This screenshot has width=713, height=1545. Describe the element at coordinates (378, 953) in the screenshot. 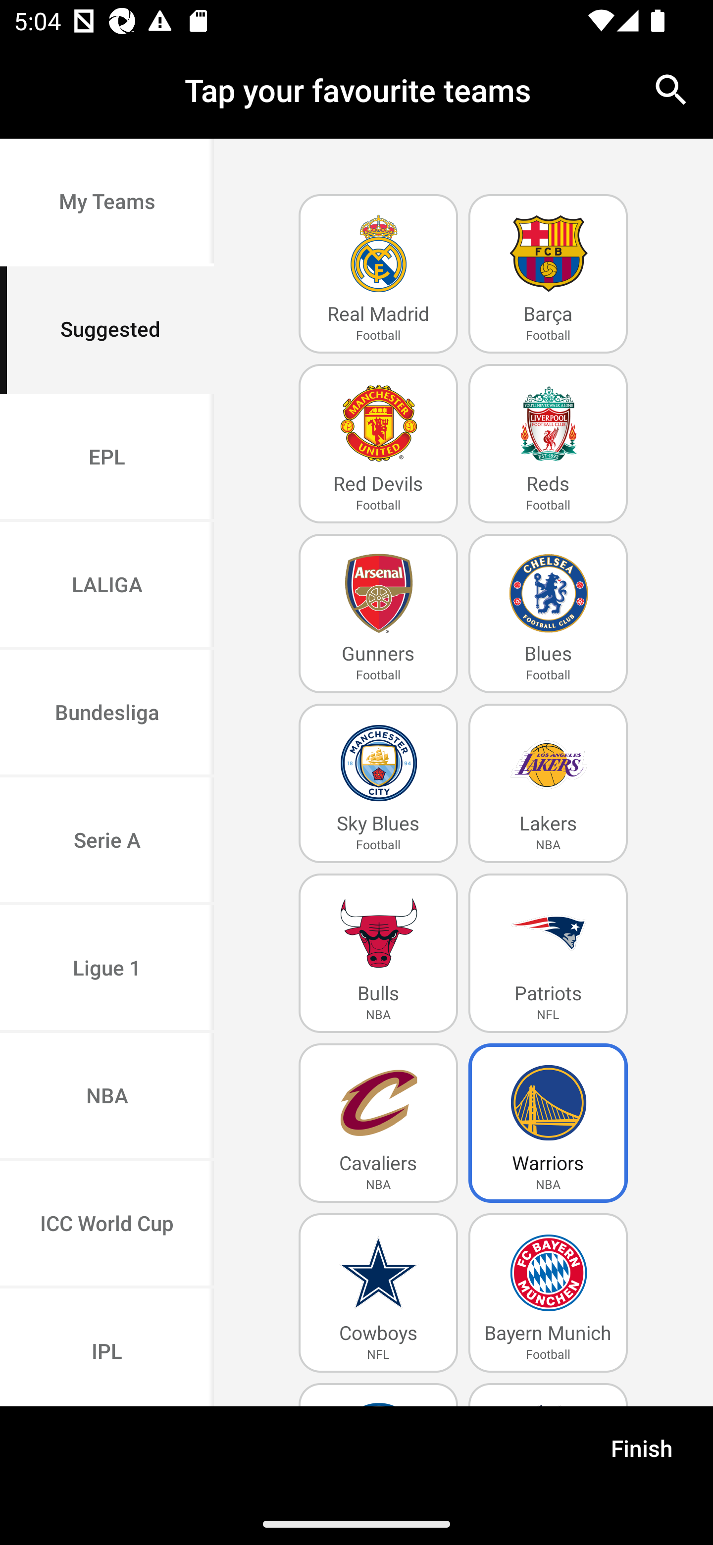

I see `Bulls Bulls NBA` at that location.